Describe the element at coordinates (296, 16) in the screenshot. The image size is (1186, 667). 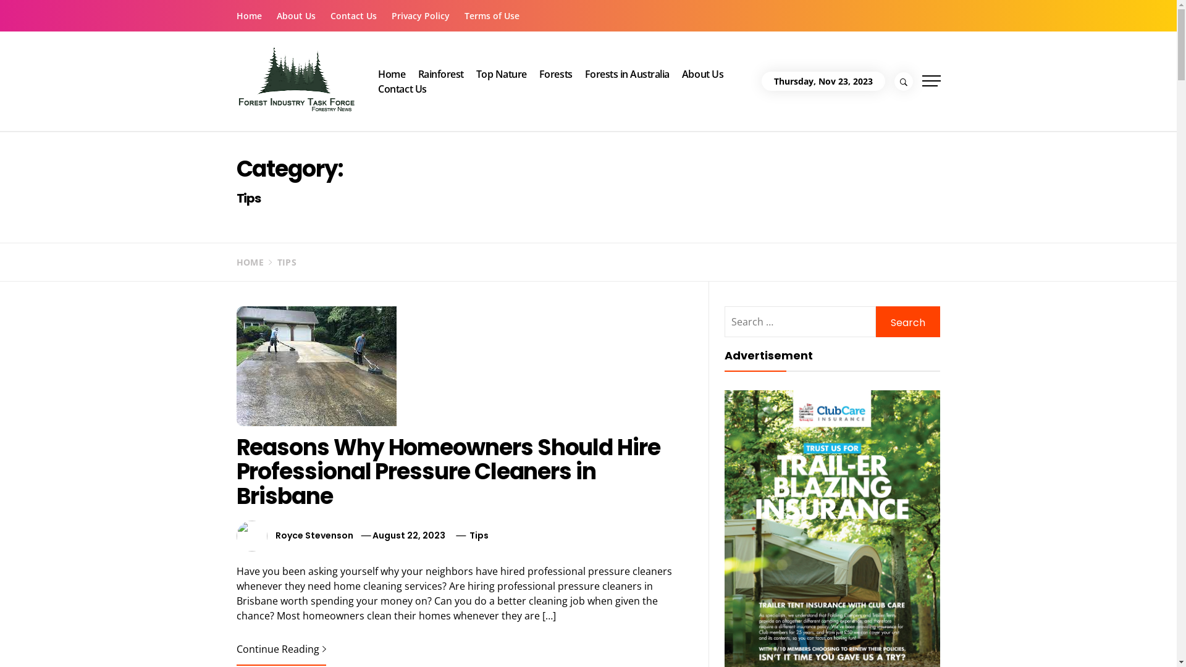
I see `About Us` at that location.